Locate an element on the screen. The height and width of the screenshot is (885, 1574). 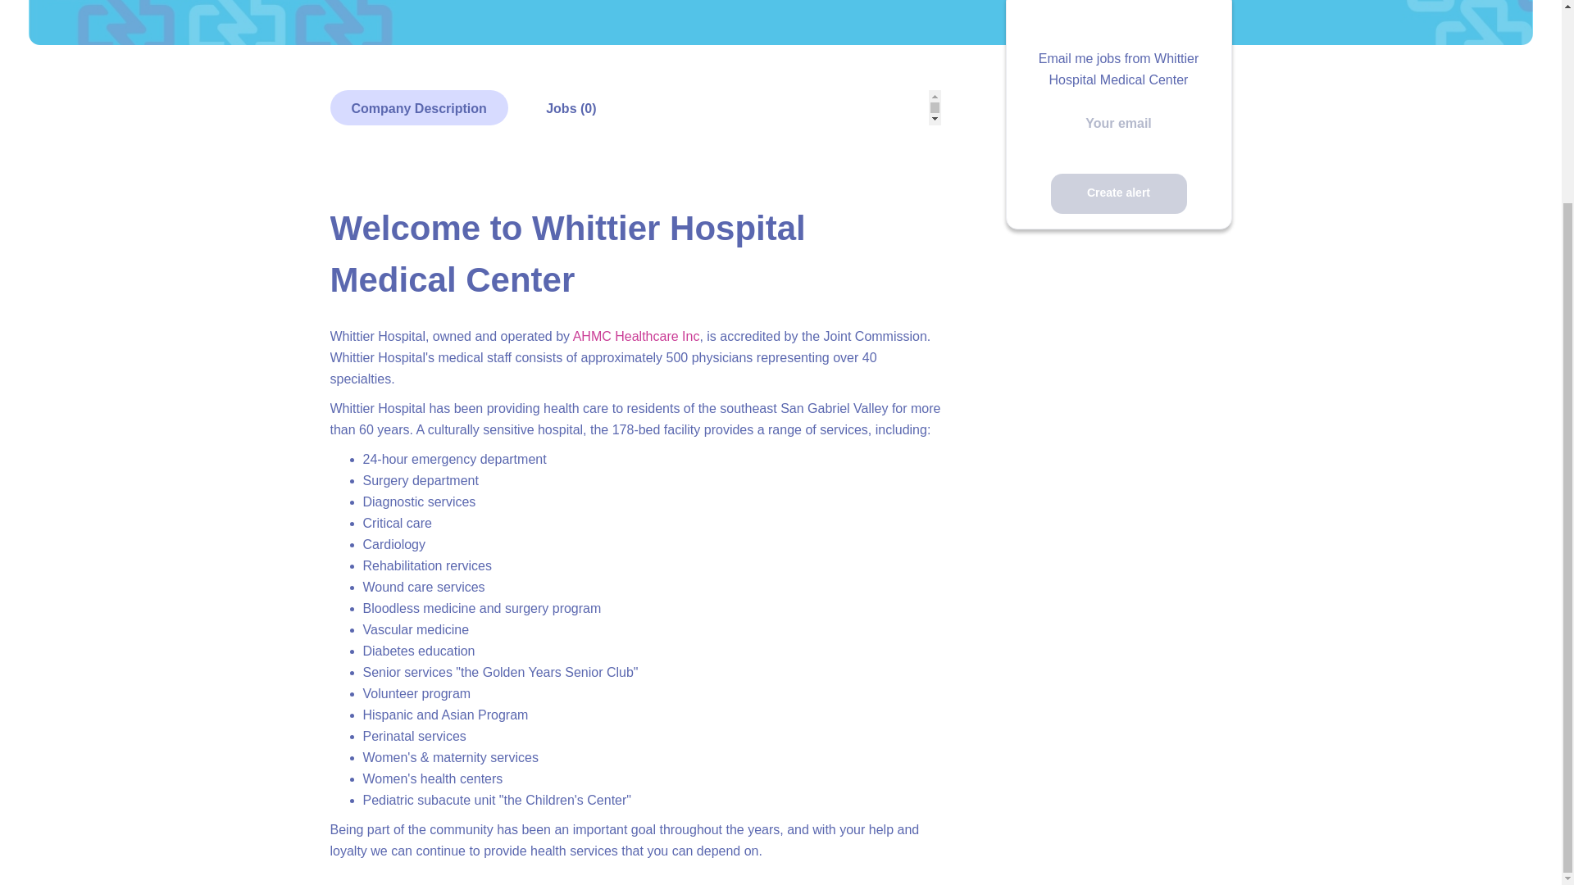
Create alert is located at coordinates (1118, 193).